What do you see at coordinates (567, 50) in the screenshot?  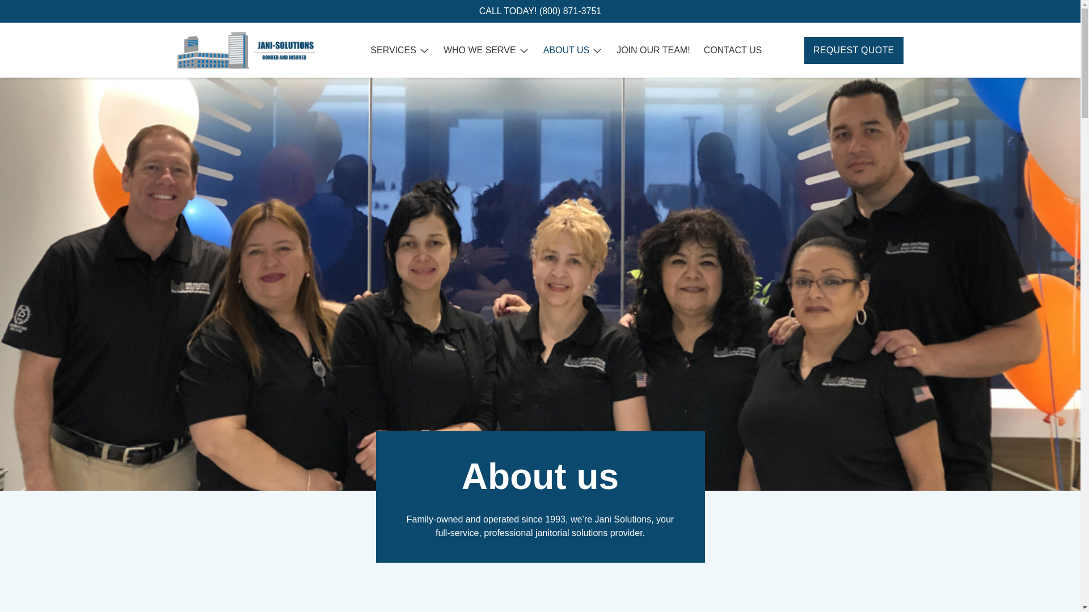 I see `ABOUT US` at bounding box center [567, 50].